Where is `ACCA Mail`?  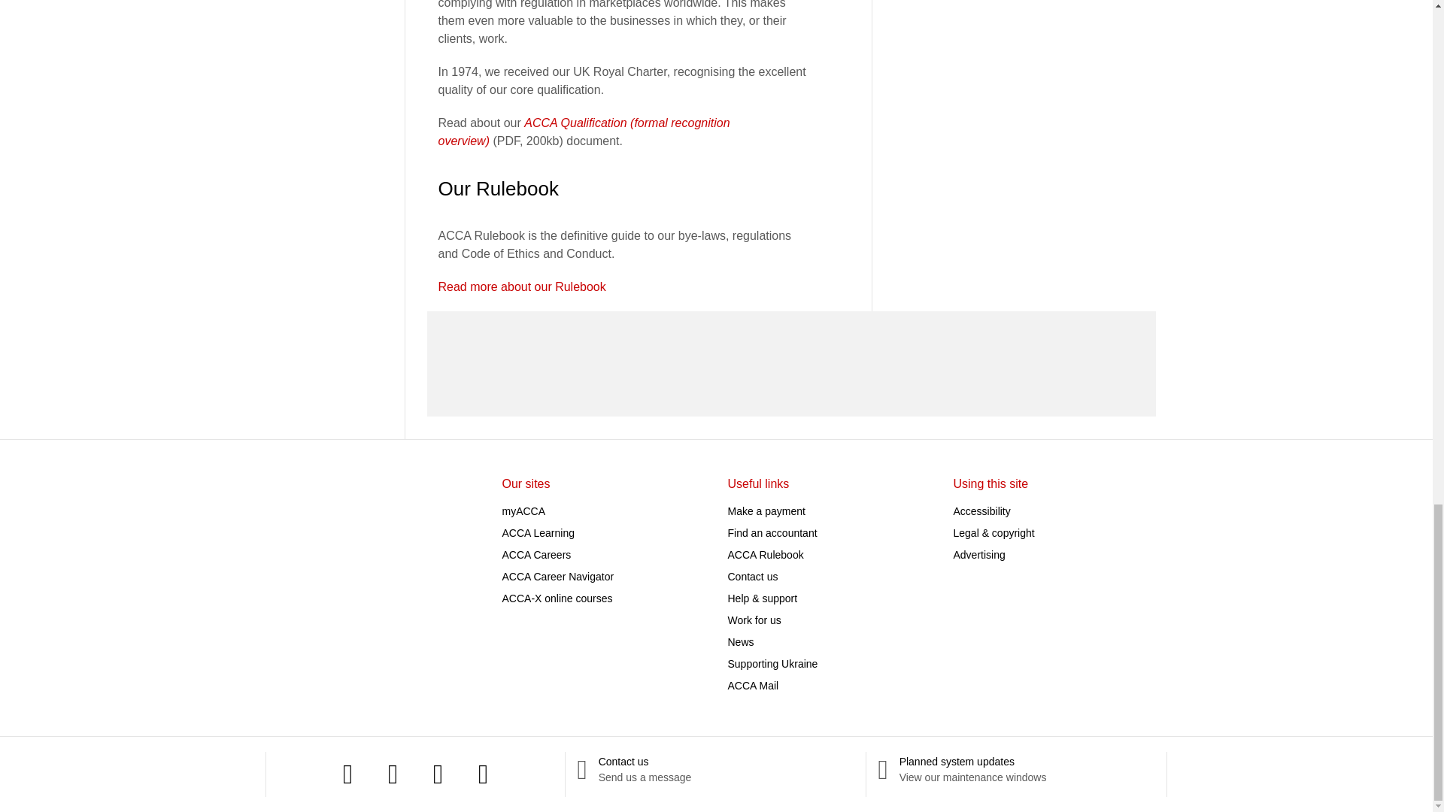
ACCA Mail is located at coordinates (754, 686).